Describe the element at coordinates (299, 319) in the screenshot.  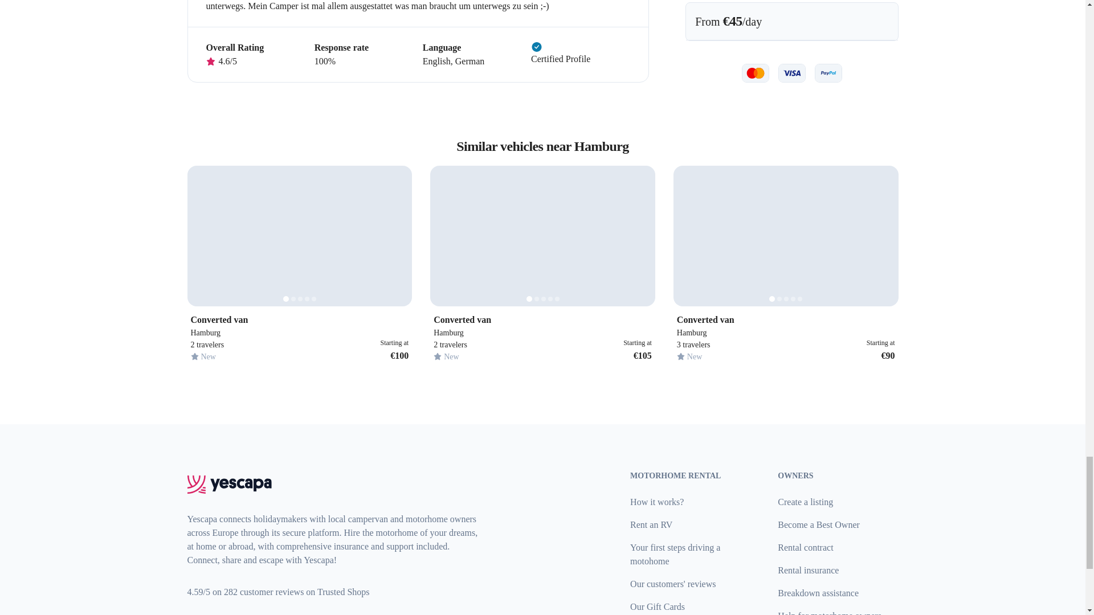
I see `Converted van` at that location.